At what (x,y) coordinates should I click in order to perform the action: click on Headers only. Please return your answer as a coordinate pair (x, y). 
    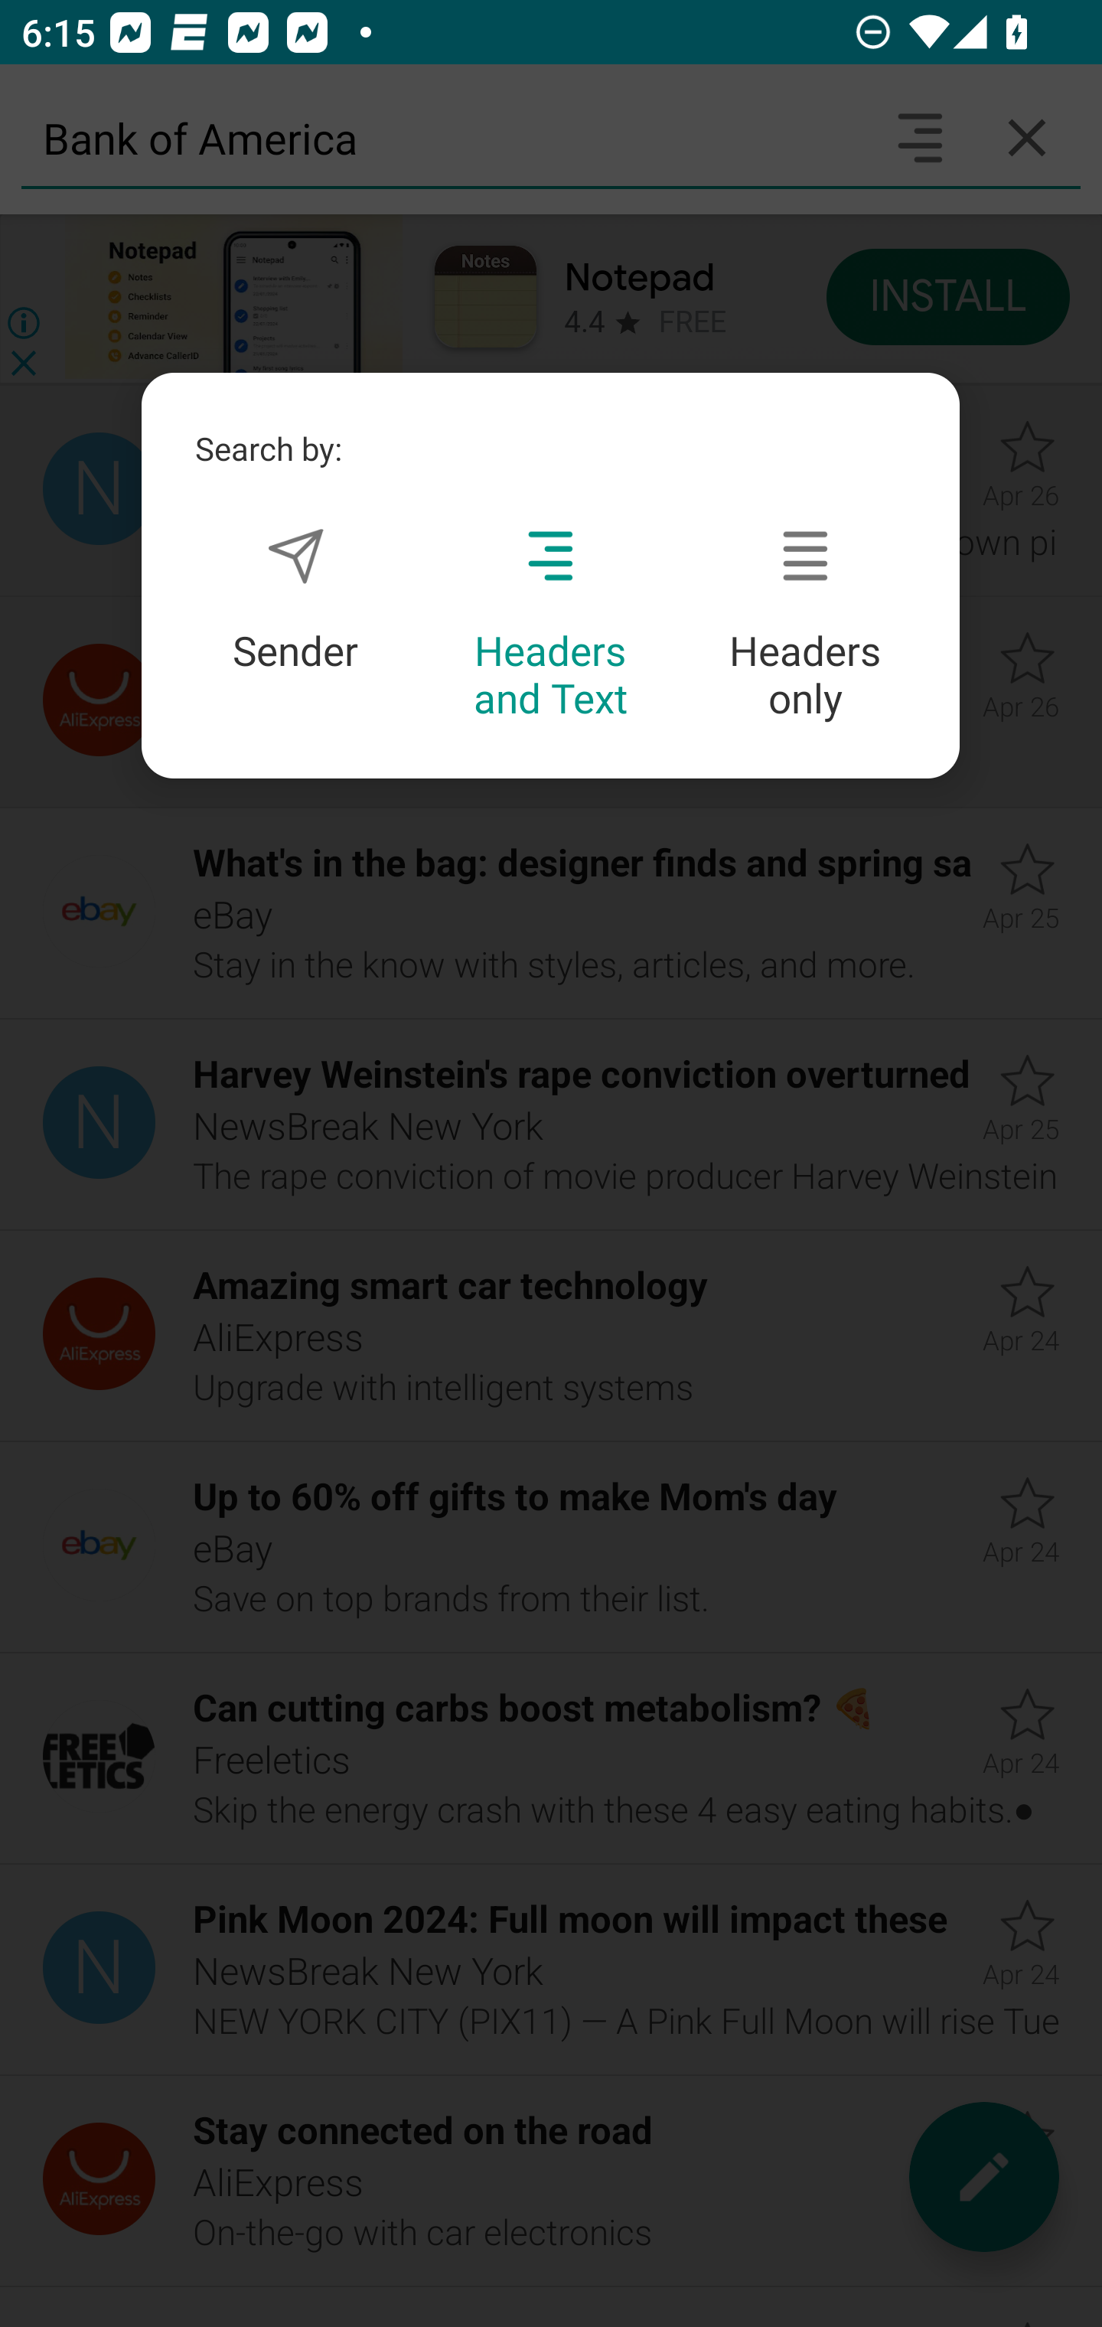
    Looking at the image, I should click on (805, 625).